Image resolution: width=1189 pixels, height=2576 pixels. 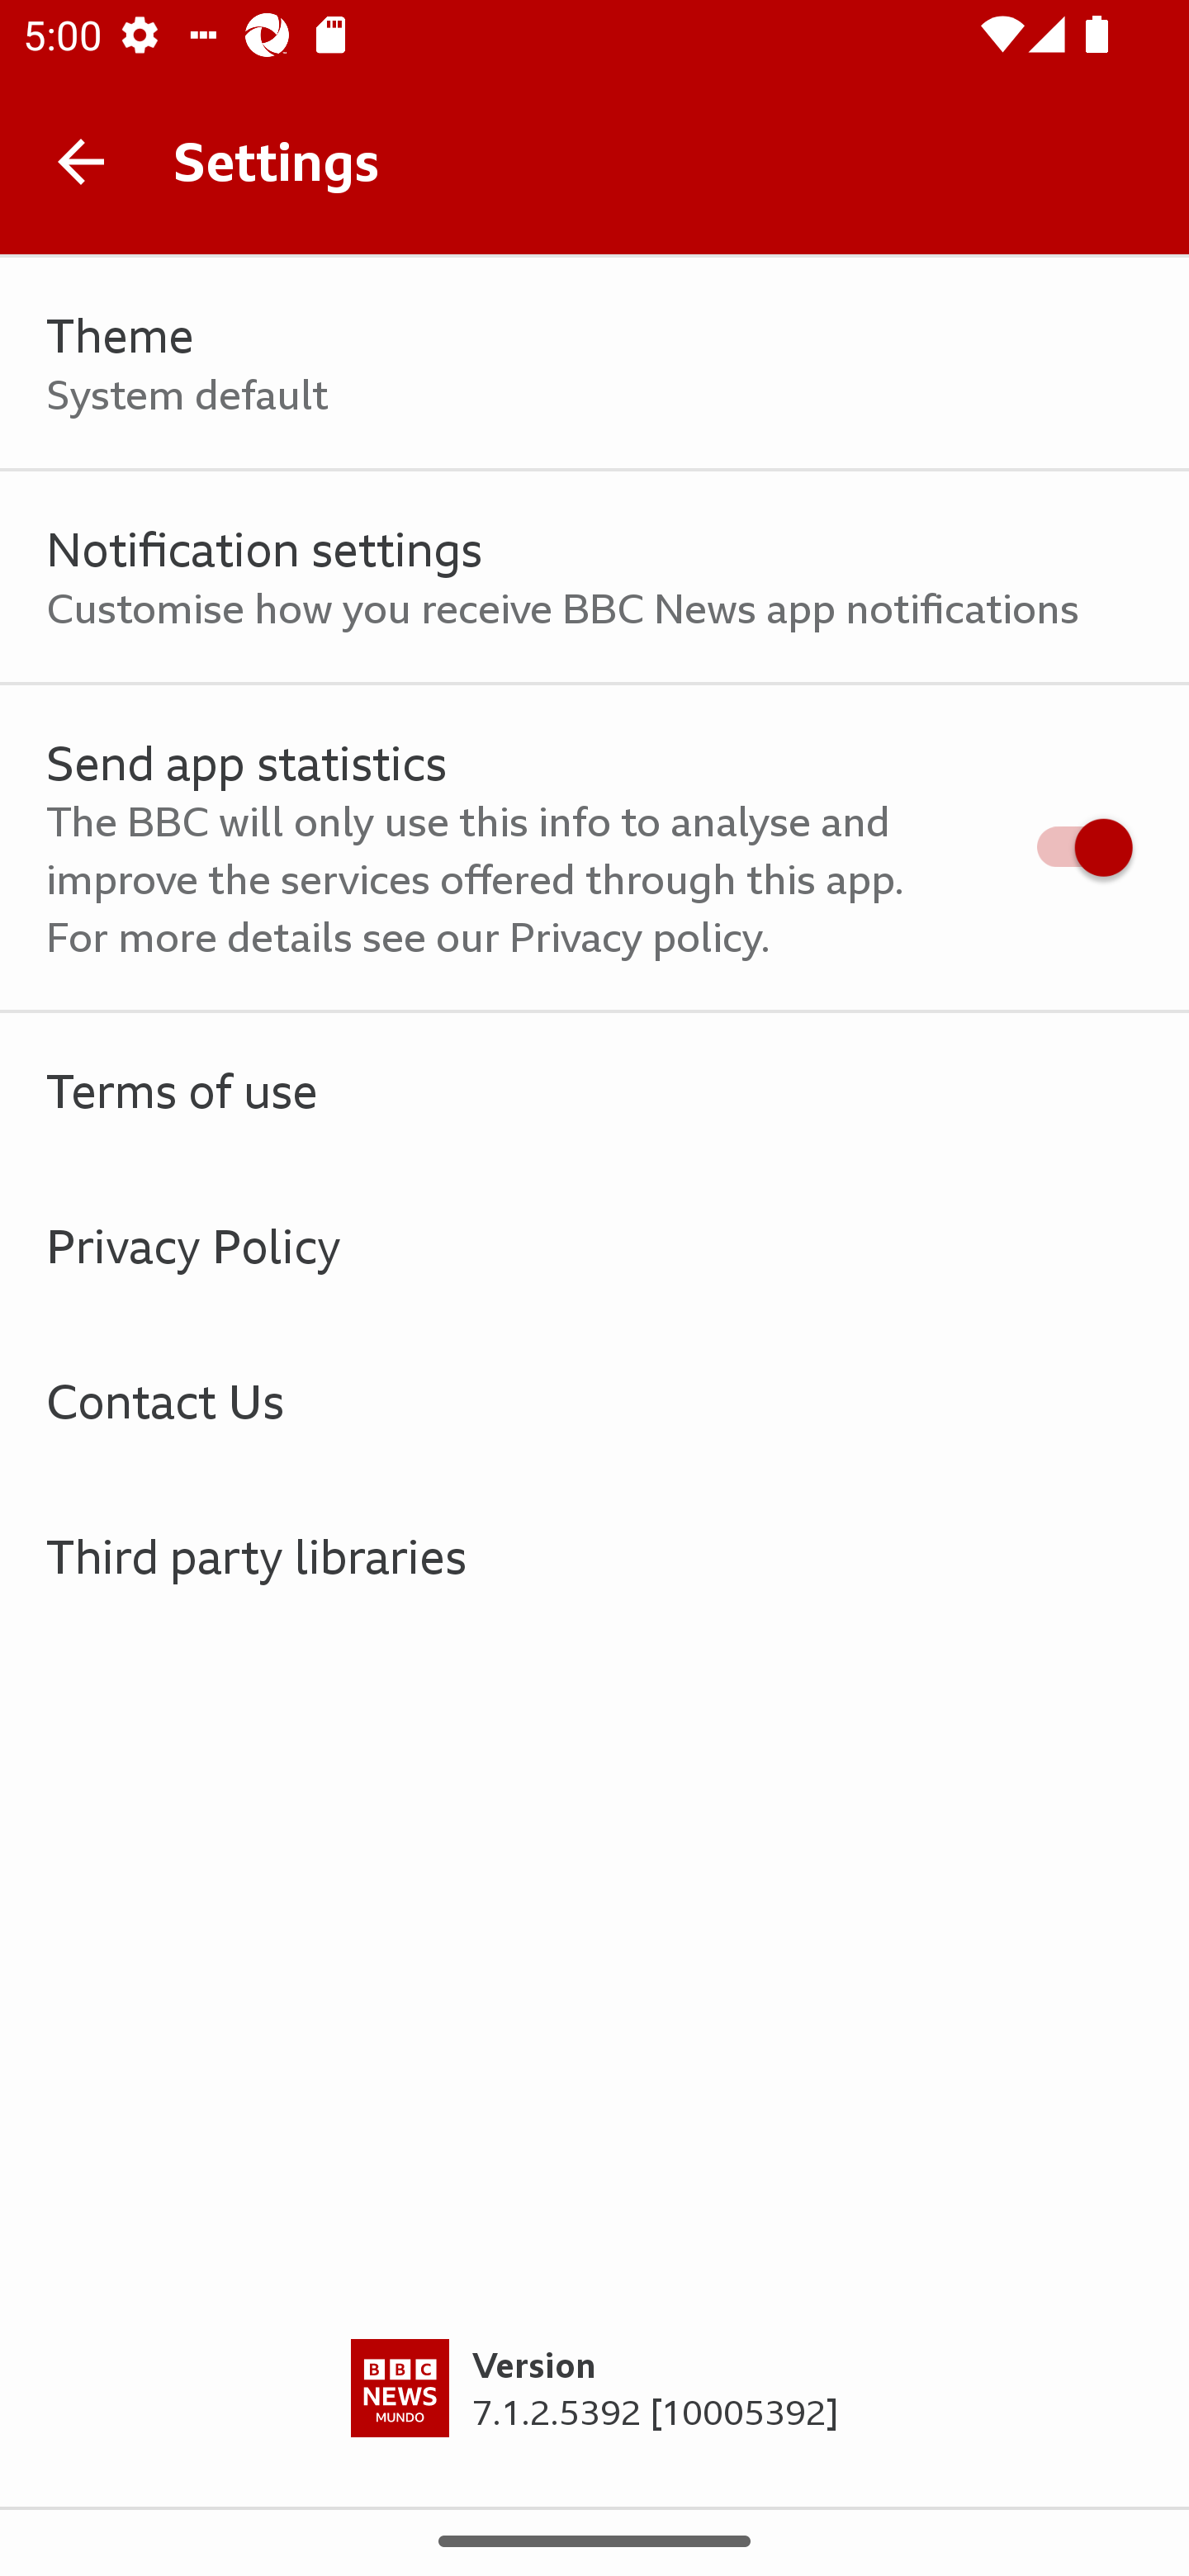 I want to click on Terms of use, so click(x=594, y=1091).